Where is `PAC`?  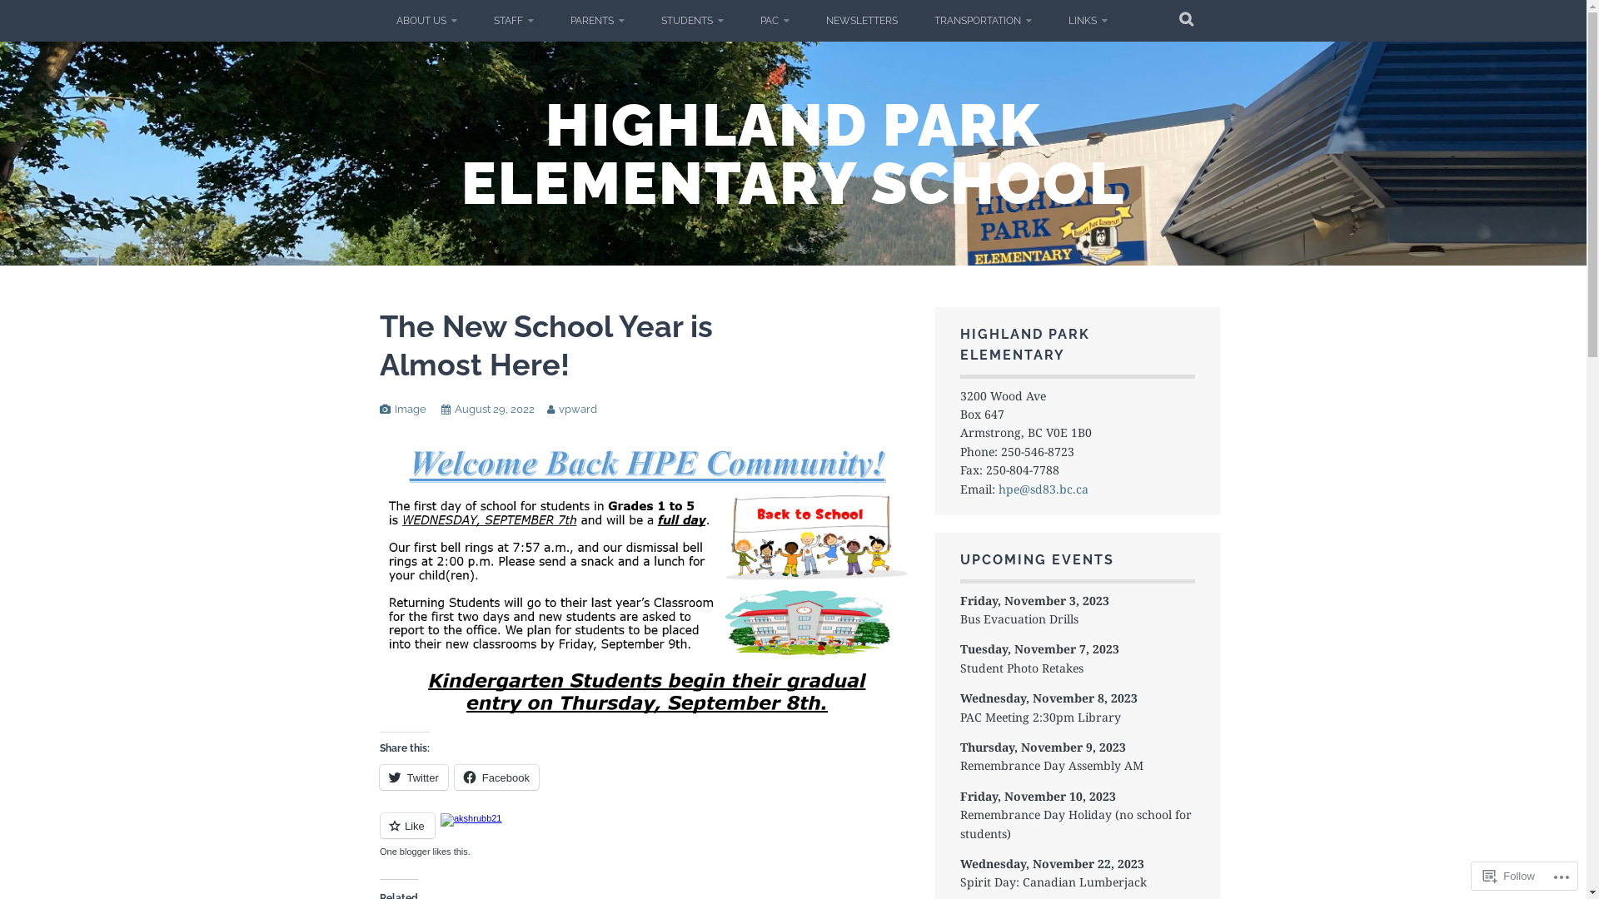
PAC is located at coordinates (775, 21).